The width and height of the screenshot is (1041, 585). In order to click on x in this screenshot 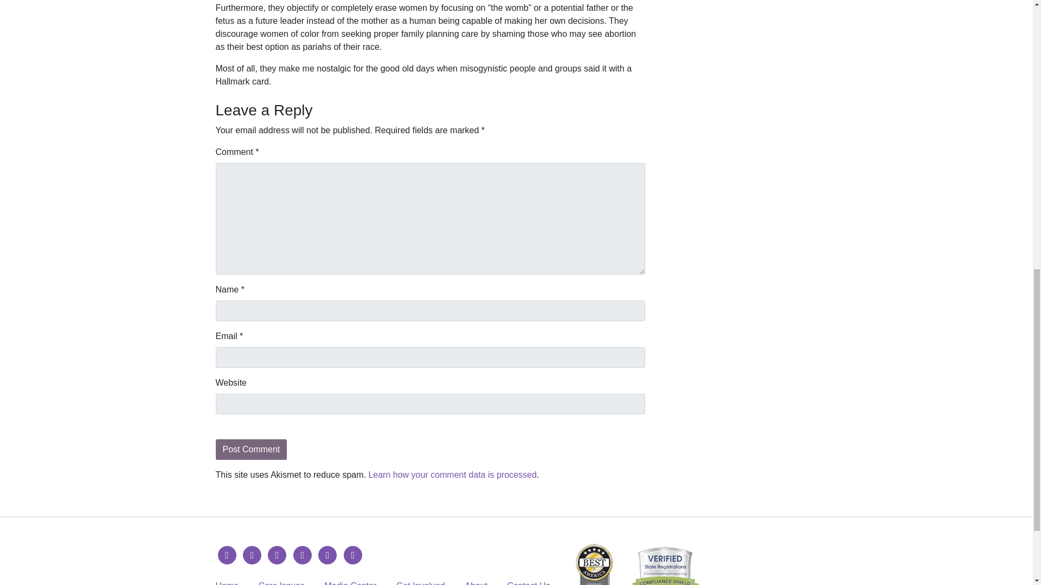, I will do `click(252, 555)`.